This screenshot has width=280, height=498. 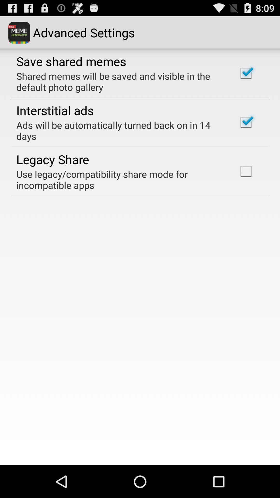 What do you see at coordinates (120, 179) in the screenshot?
I see `open the use legacy compatibility at the center` at bounding box center [120, 179].